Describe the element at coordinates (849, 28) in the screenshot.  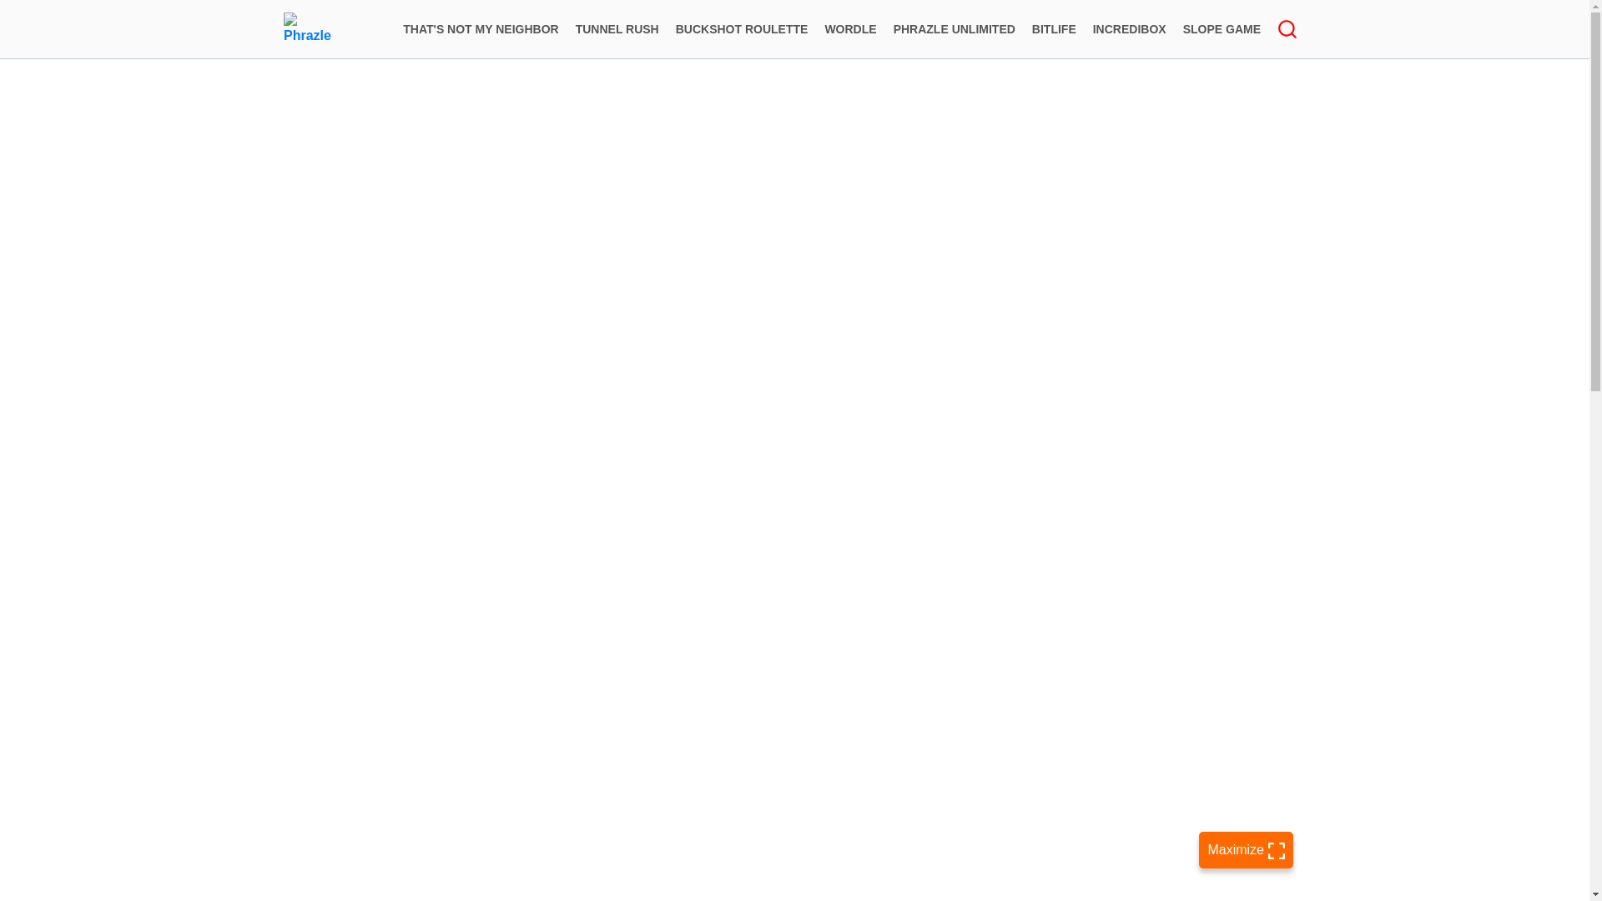
I see `WORDLE` at that location.